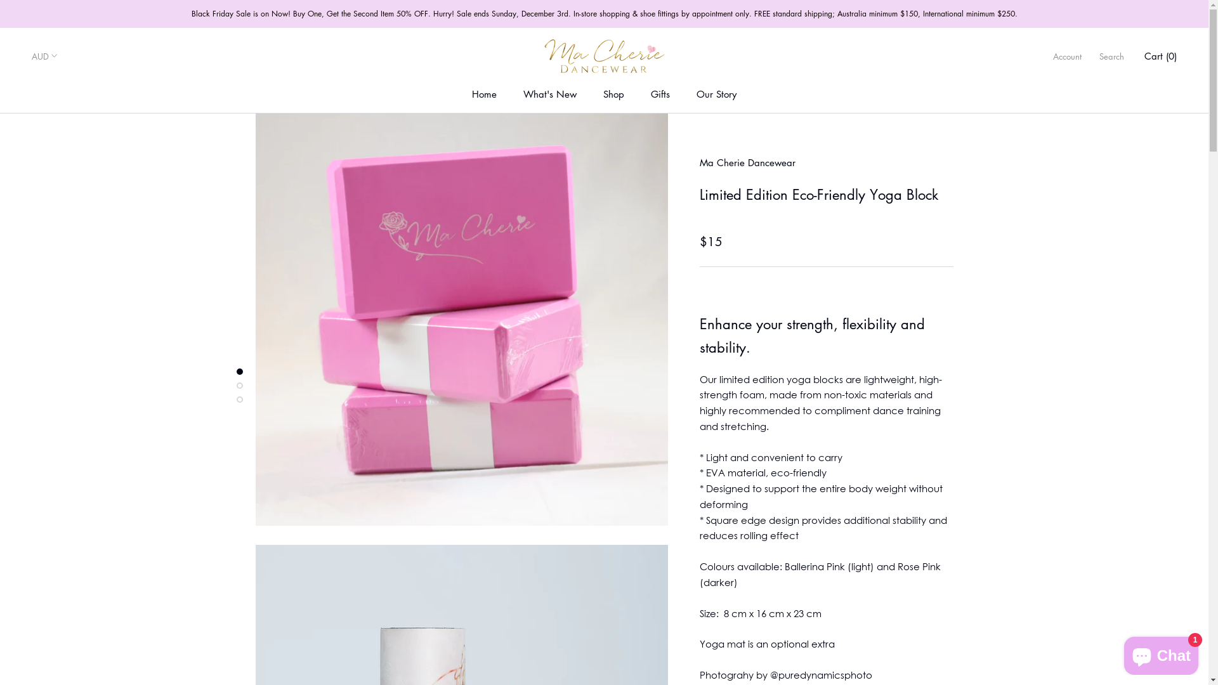 The image size is (1218, 685). Describe the element at coordinates (717, 94) in the screenshot. I see `Our Story
Our Story` at that location.